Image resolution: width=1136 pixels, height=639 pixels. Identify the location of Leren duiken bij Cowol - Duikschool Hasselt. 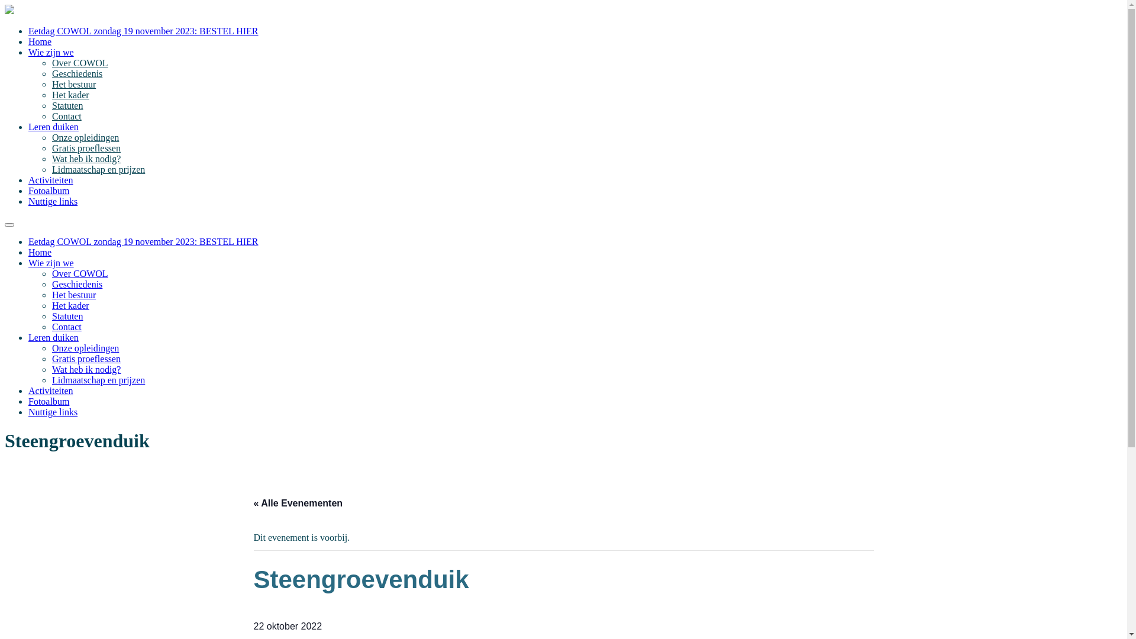
(9, 11).